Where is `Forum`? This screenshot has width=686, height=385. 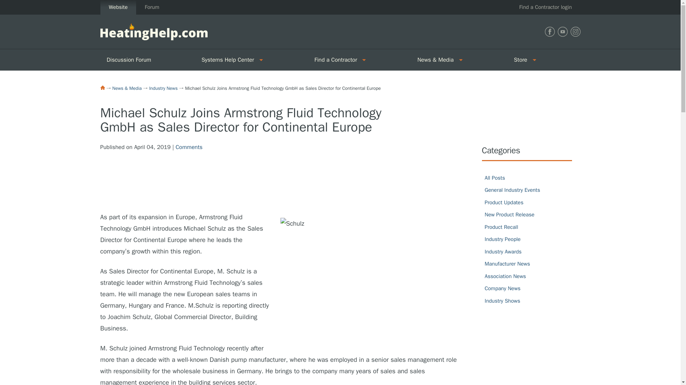
Forum is located at coordinates (151, 7).